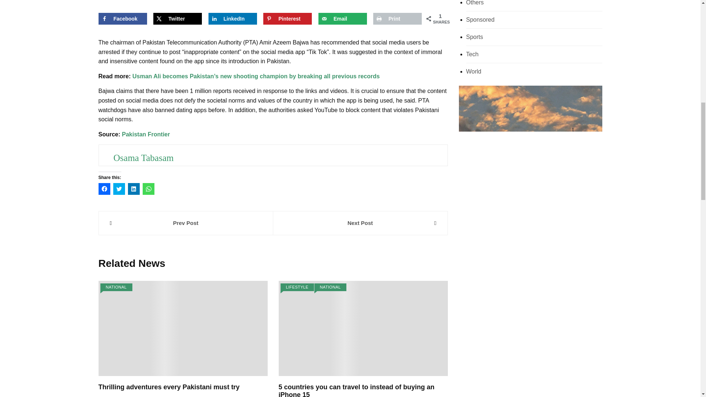 The height and width of the screenshot is (397, 706). What do you see at coordinates (288, 18) in the screenshot?
I see `Pinterest` at bounding box center [288, 18].